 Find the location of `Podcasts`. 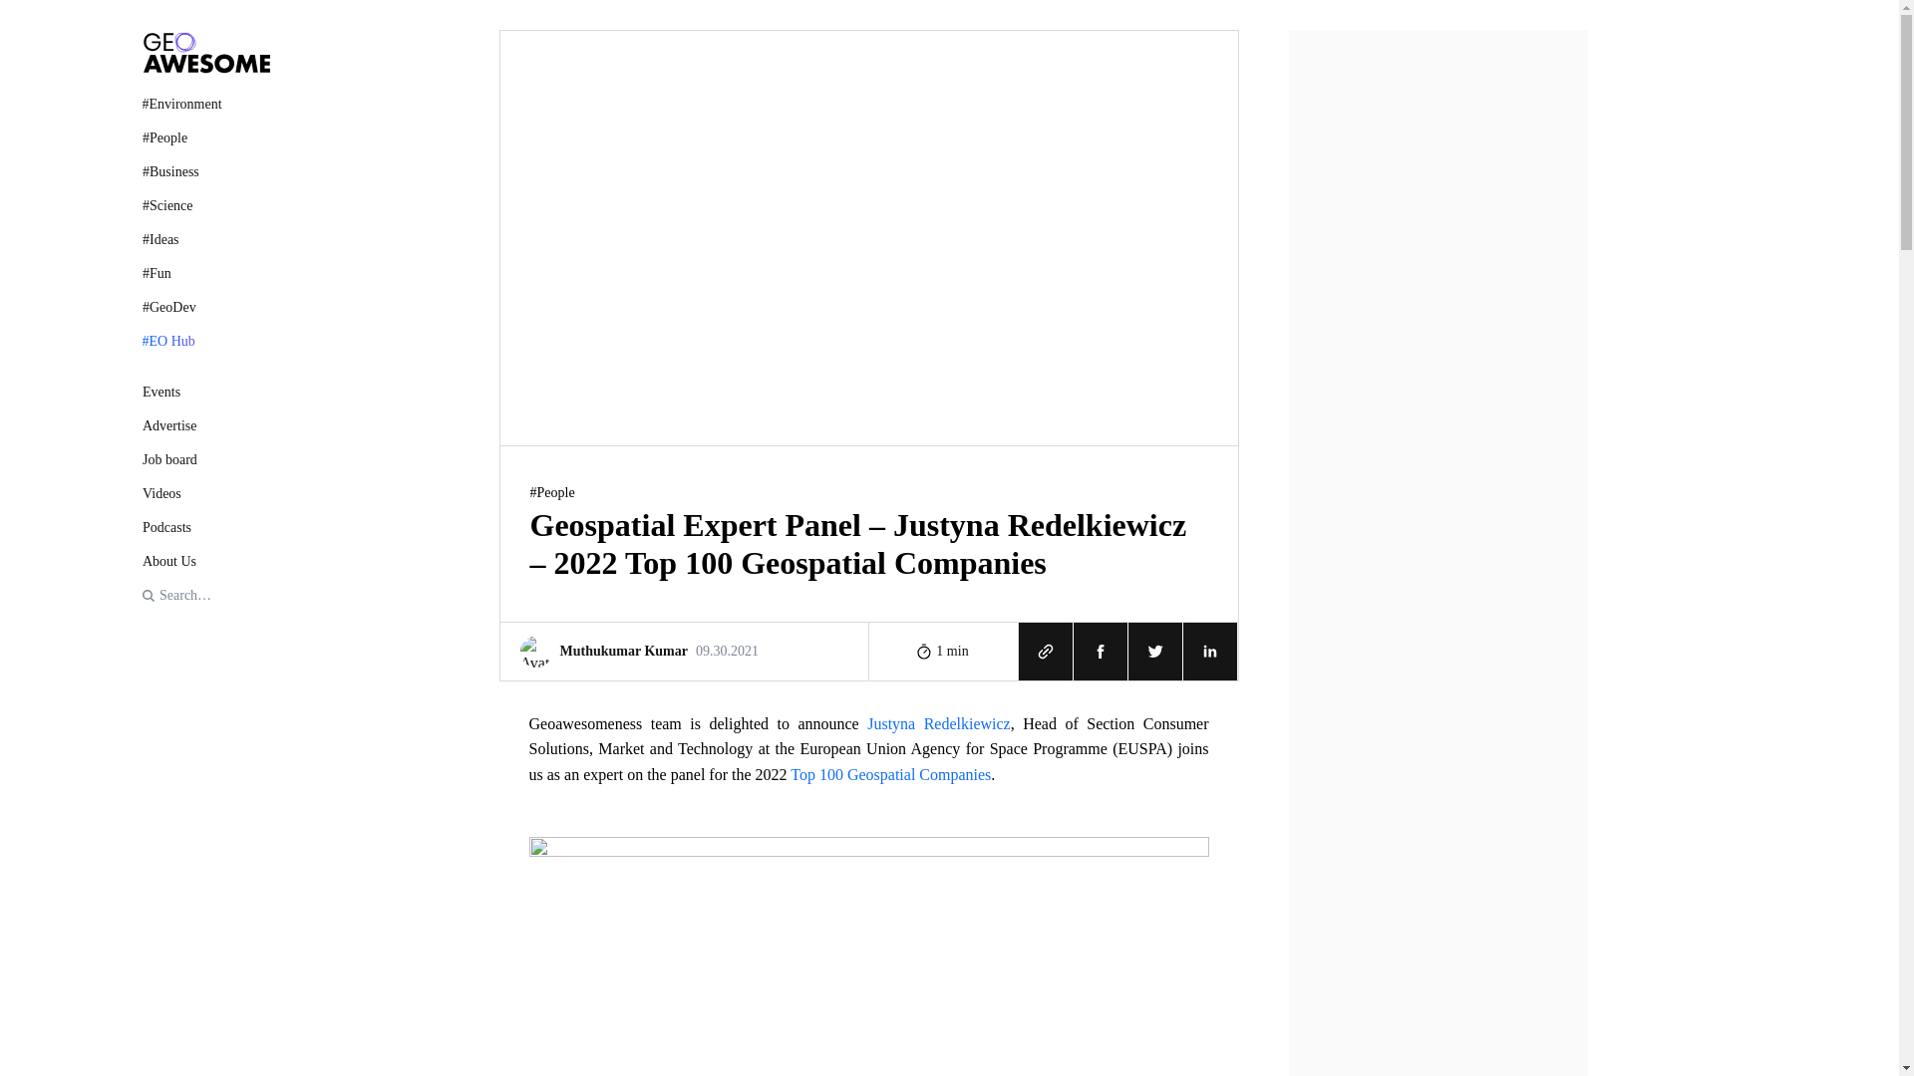

Podcasts is located at coordinates (938, 723).